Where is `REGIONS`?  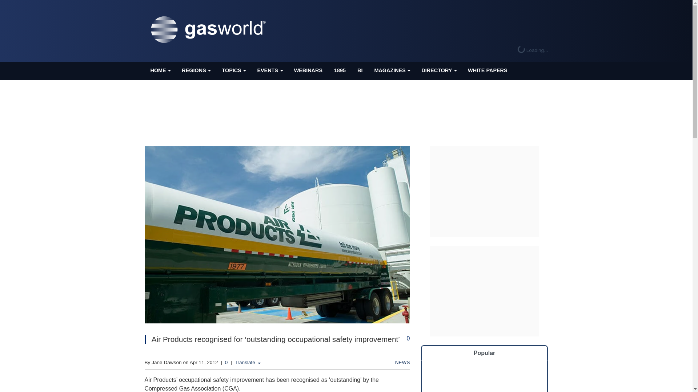
REGIONS is located at coordinates (196, 70).